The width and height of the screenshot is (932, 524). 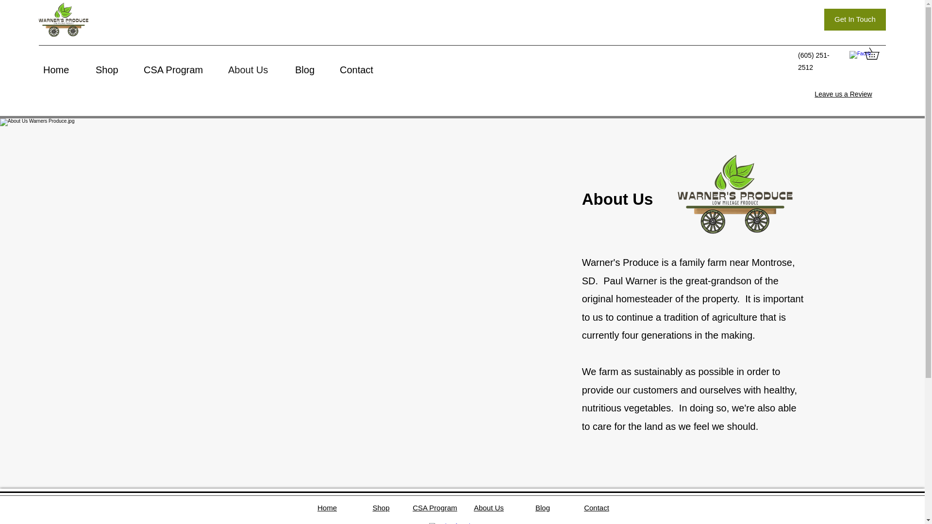 What do you see at coordinates (597, 508) in the screenshot?
I see `Contact` at bounding box center [597, 508].